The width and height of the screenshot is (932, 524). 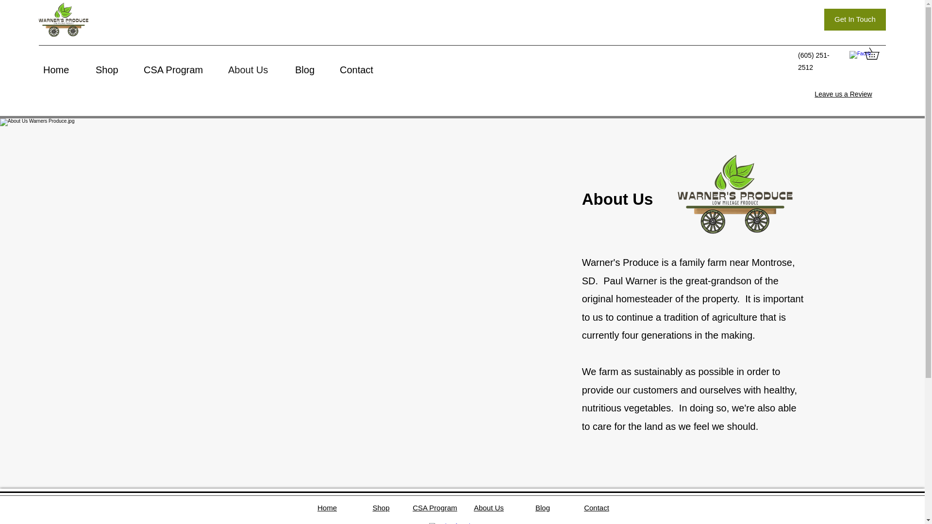 What do you see at coordinates (597, 508) in the screenshot?
I see `Contact` at bounding box center [597, 508].